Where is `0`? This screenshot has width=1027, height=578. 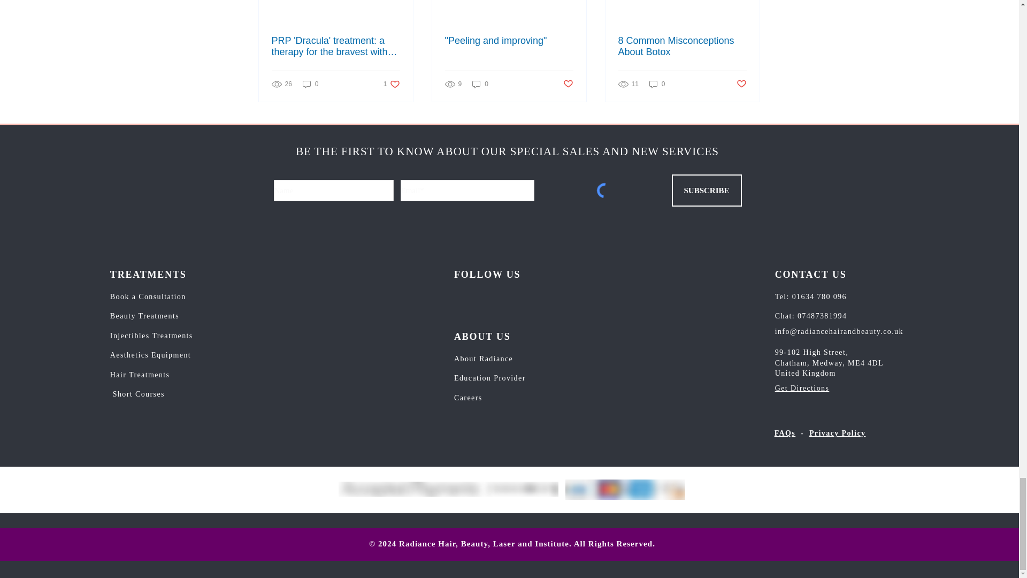 0 is located at coordinates (310, 84).